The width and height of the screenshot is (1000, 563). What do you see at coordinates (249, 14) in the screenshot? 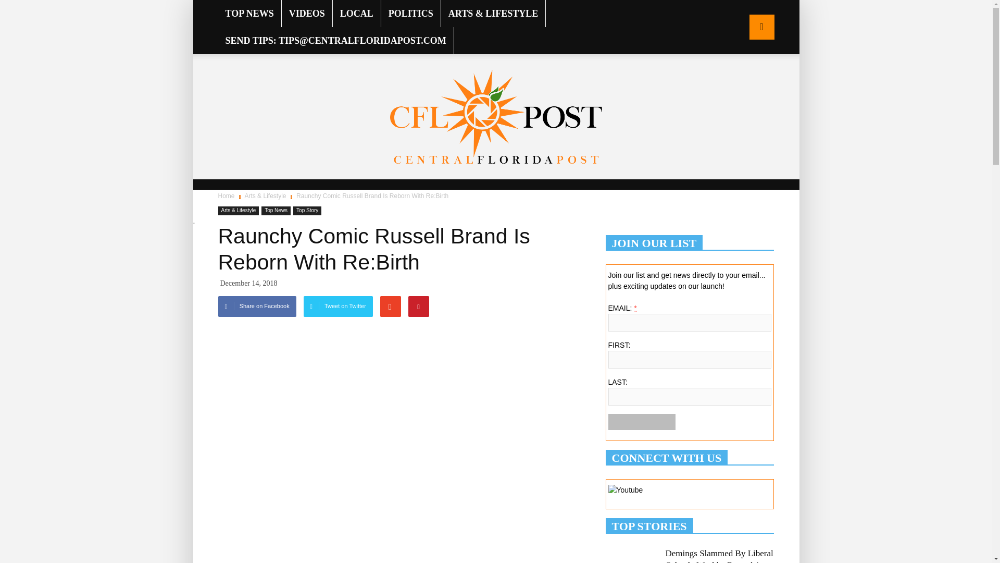
I see `TOP NEWS` at bounding box center [249, 14].